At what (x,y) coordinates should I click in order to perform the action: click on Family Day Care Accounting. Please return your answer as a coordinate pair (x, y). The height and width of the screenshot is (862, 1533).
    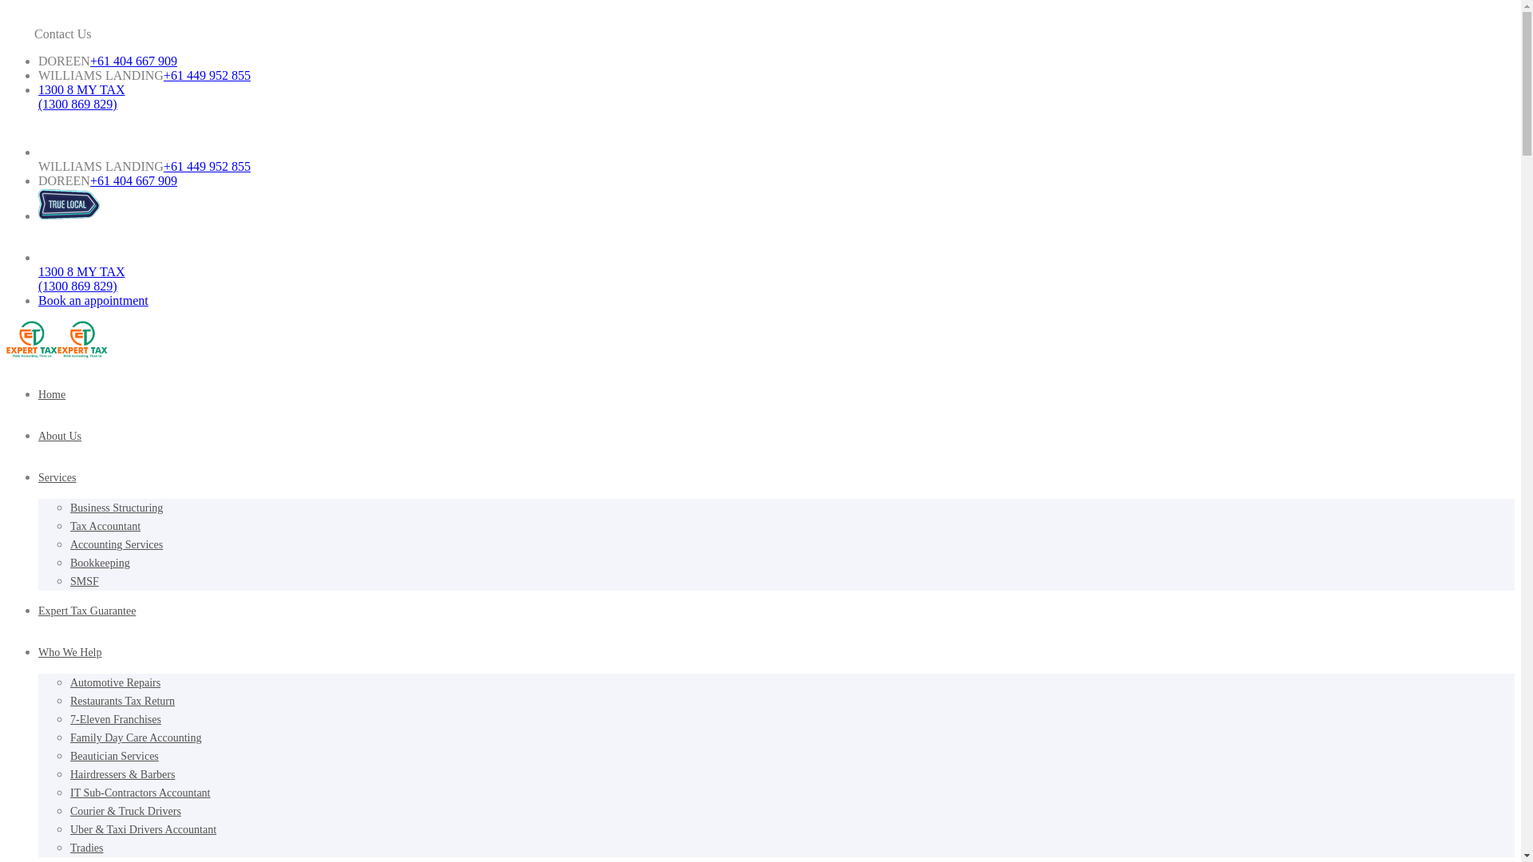
    Looking at the image, I should click on (136, 737).